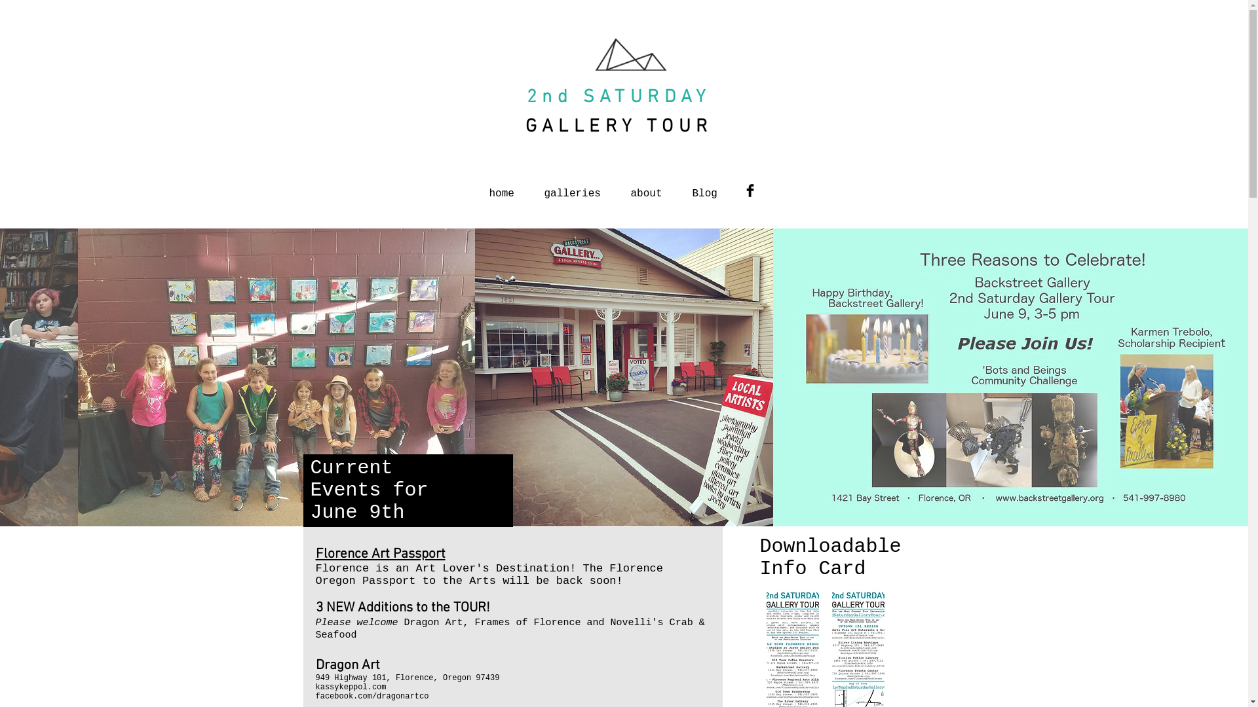 This screenshot has height=707, width=1258. I want to click on 2nd SATURDAY, so click(619, 98).